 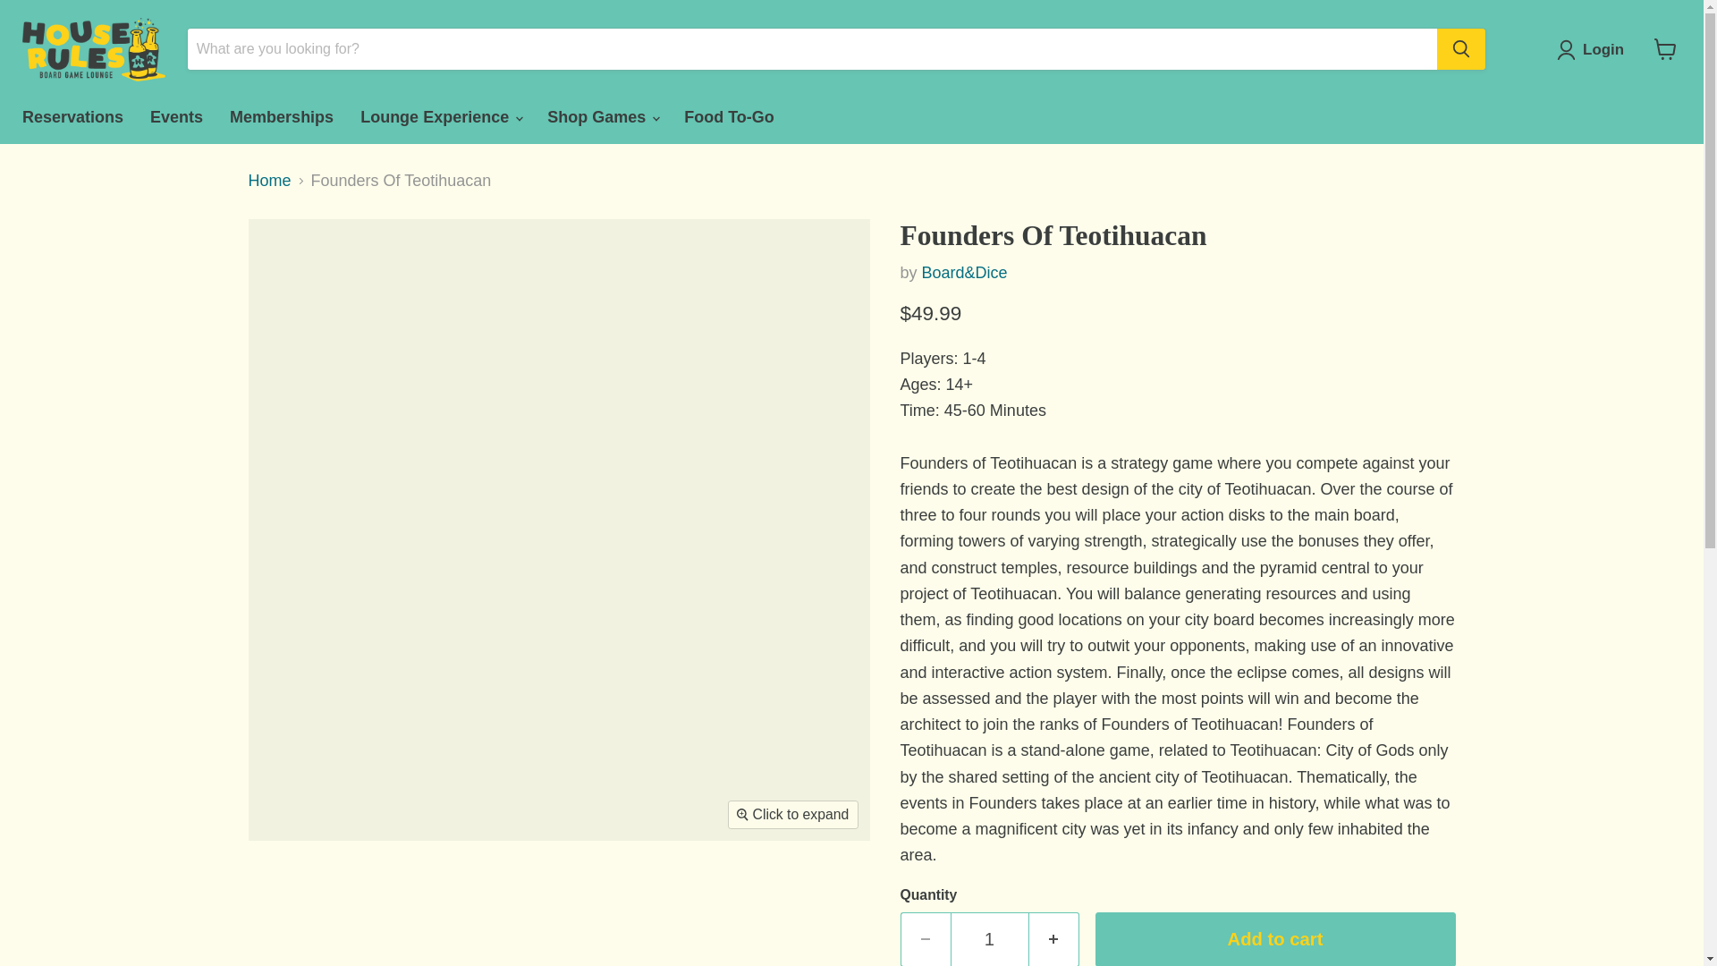 I want to click on 1, so click(x=989, y=939).